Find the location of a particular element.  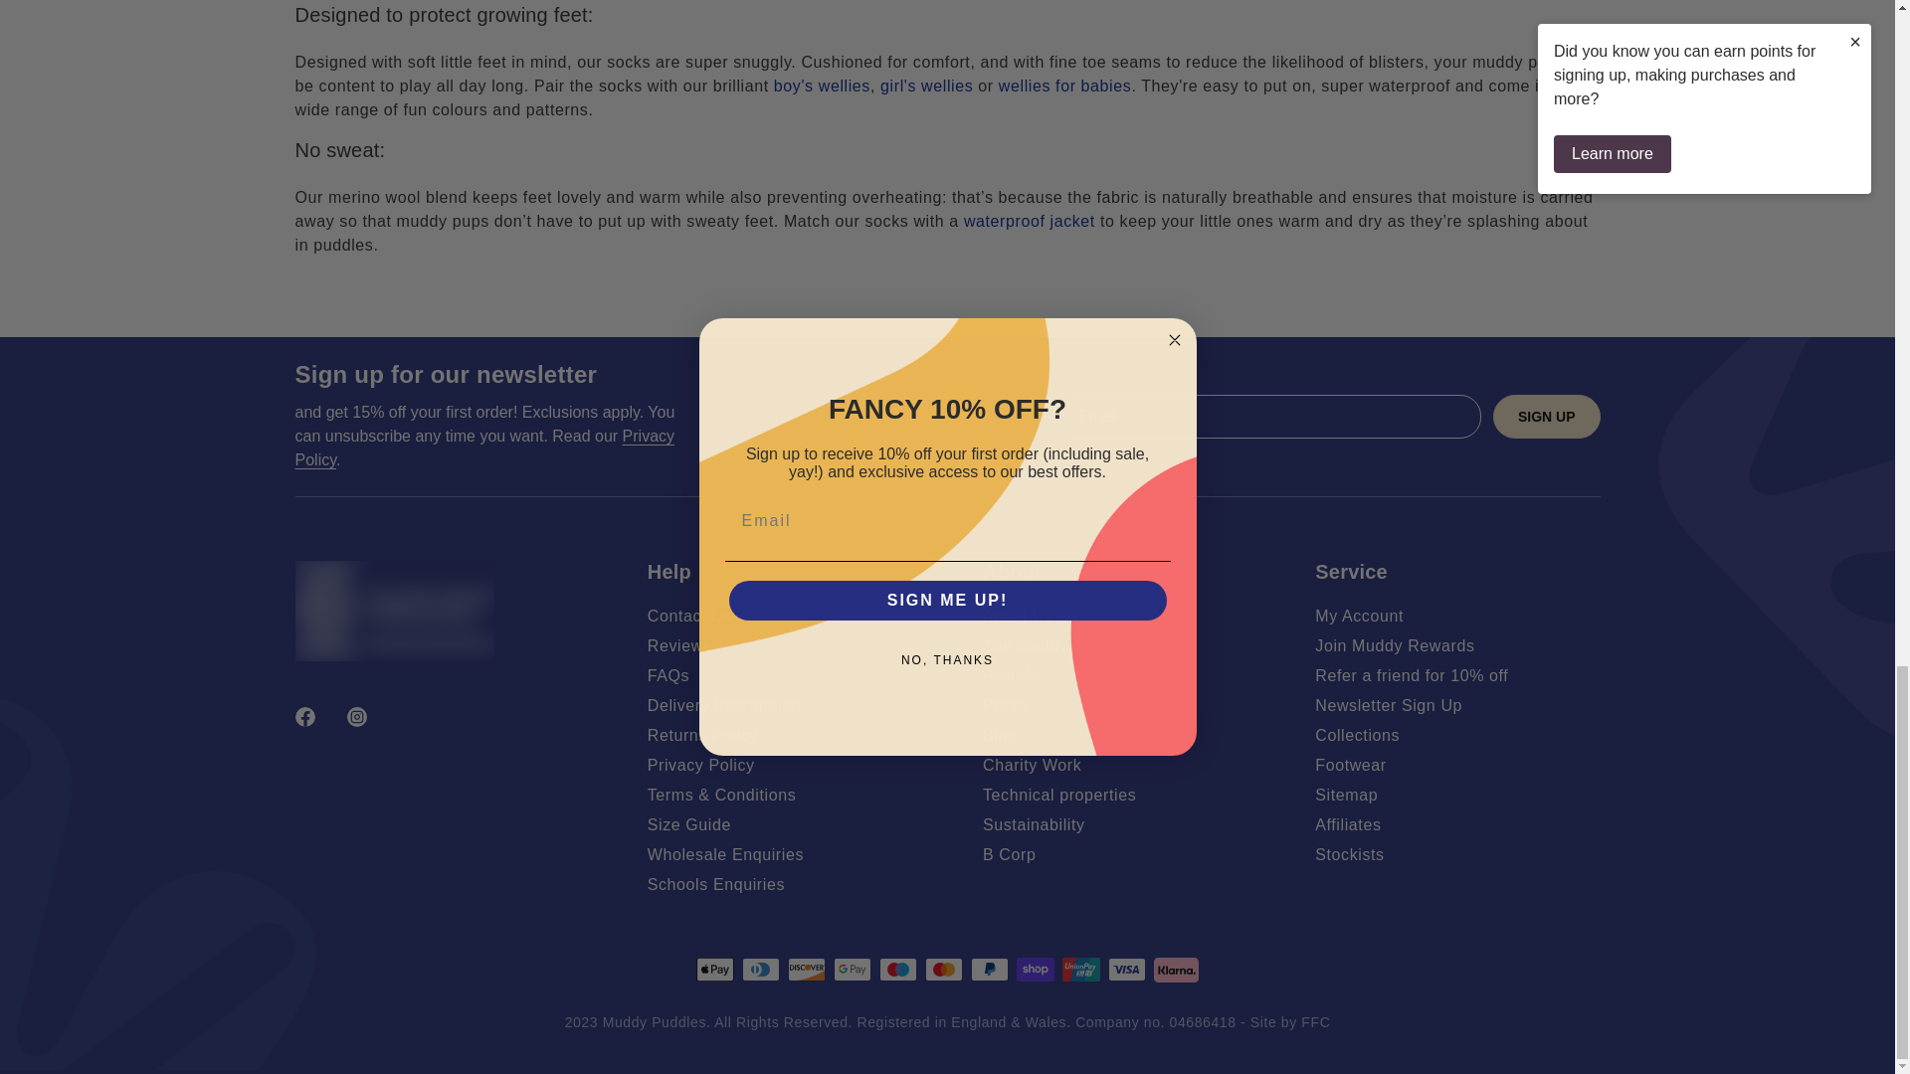

Discover is located at coordinates (806, 970).